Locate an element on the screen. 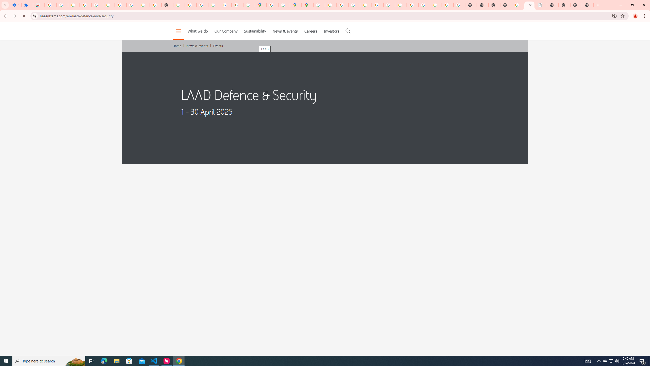 The image size is (650, 366). New Tab is located at coordinates (588, 5).